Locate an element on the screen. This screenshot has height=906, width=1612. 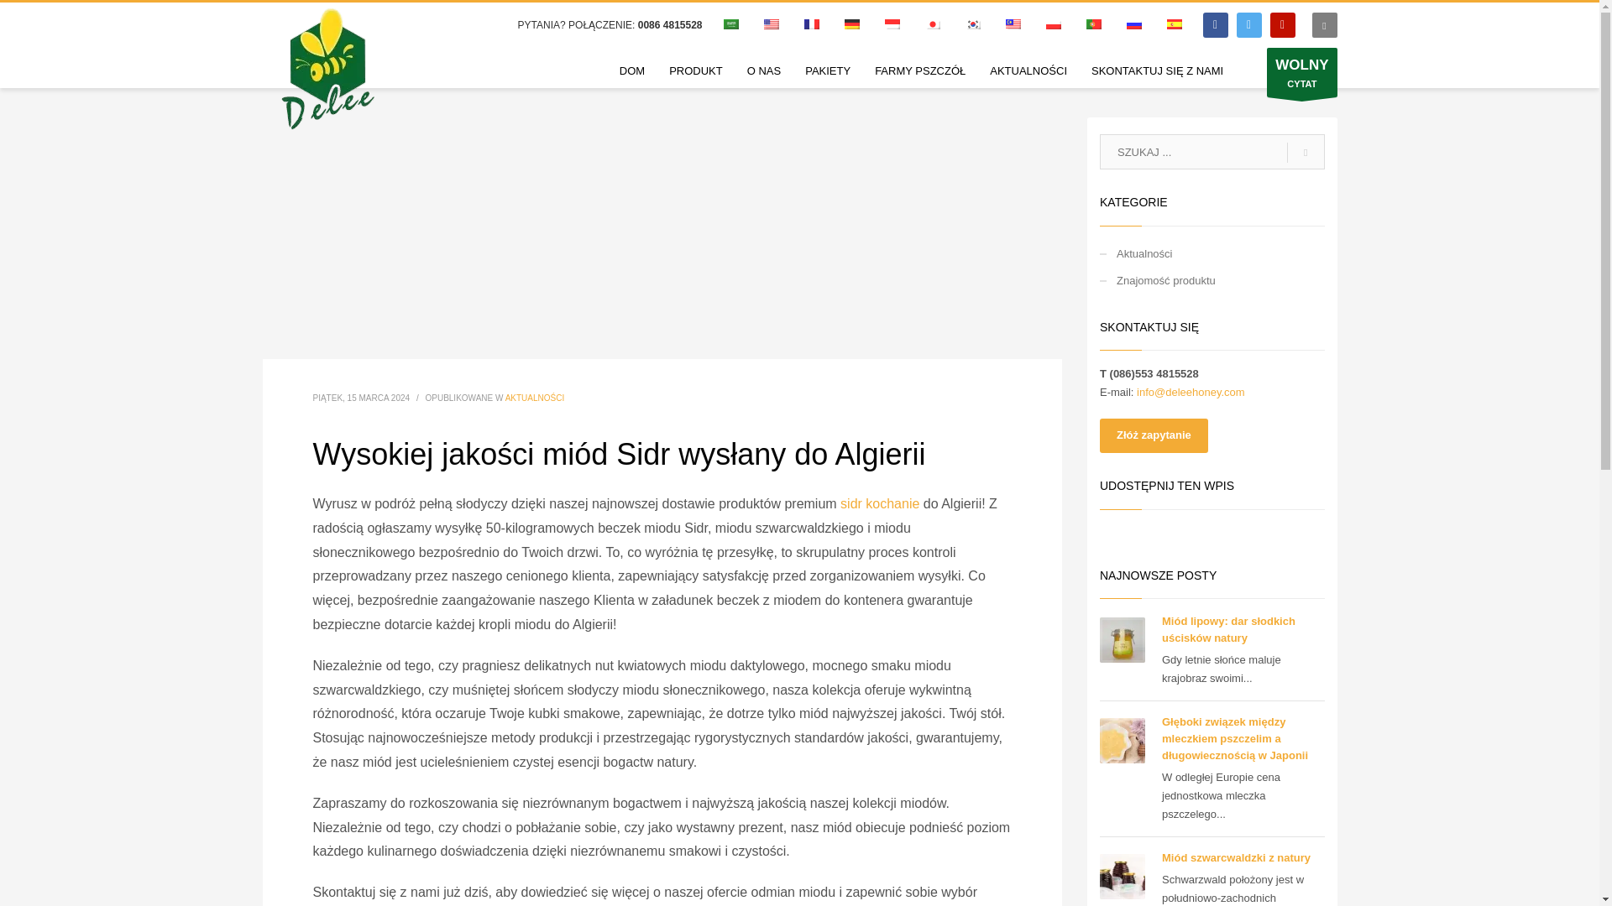
Russian is located at coordinates (1133, 23).